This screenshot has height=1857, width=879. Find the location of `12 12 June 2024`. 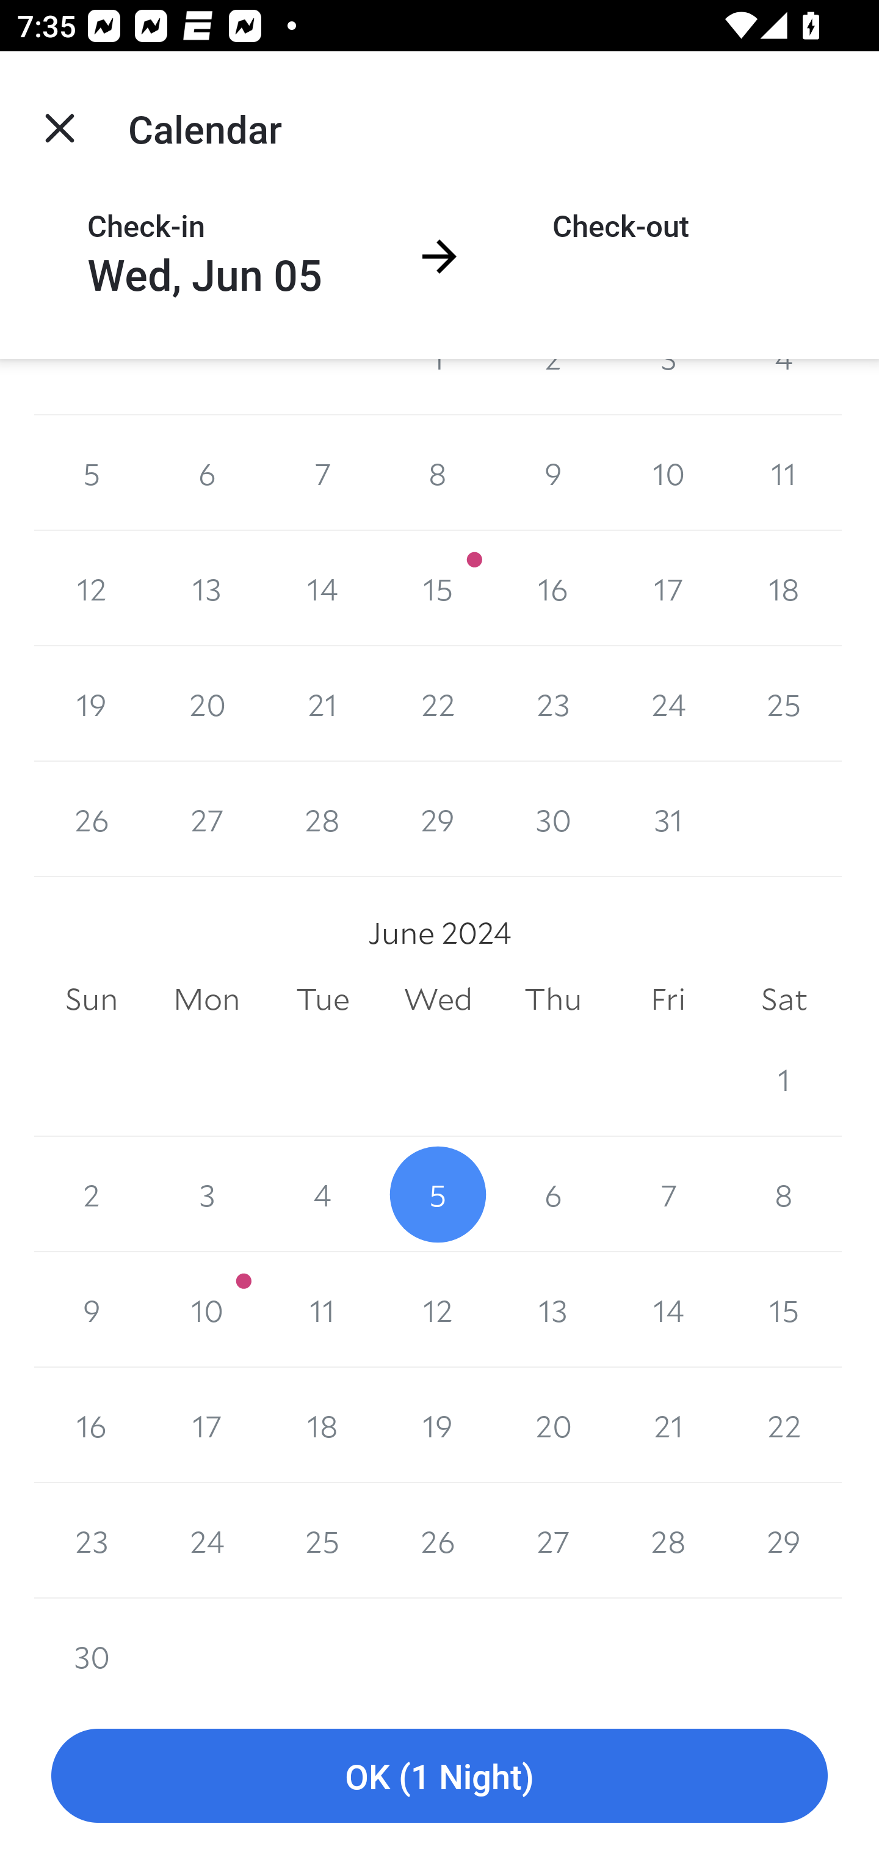

12 12 June 2024 is located at coordinates (438, 1310).